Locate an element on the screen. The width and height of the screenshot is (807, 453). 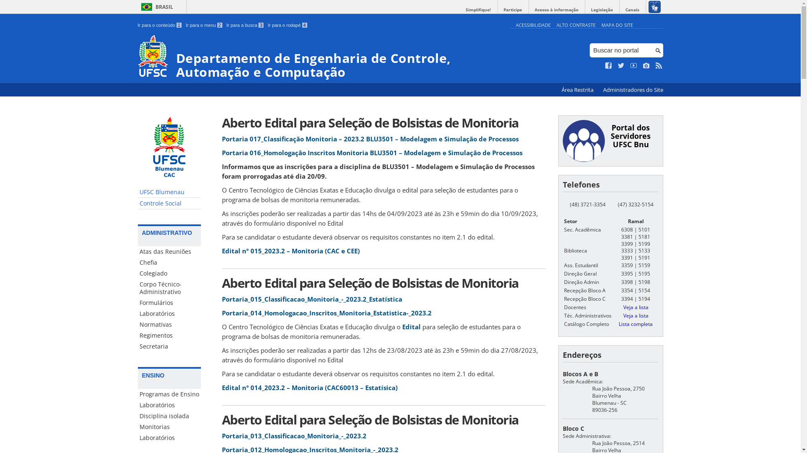
Edital is located at coordinates (411, 327).